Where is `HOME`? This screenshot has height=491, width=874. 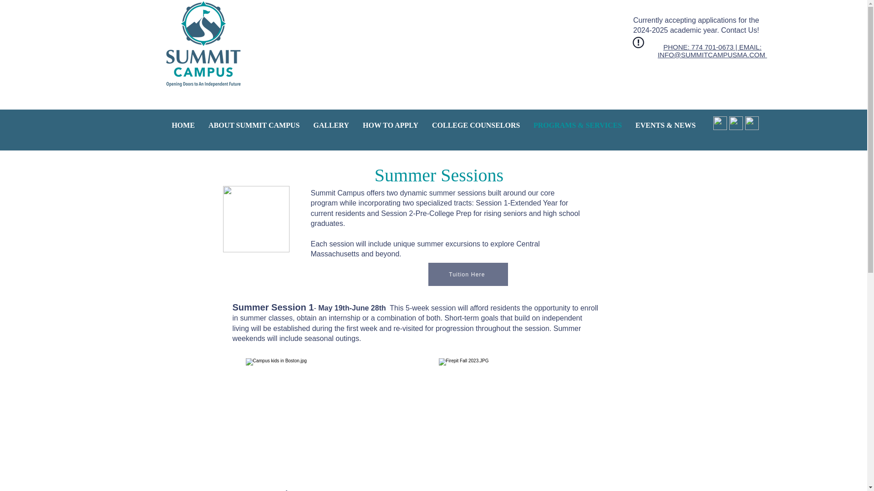 HOME is located at coordinates (183, 125).